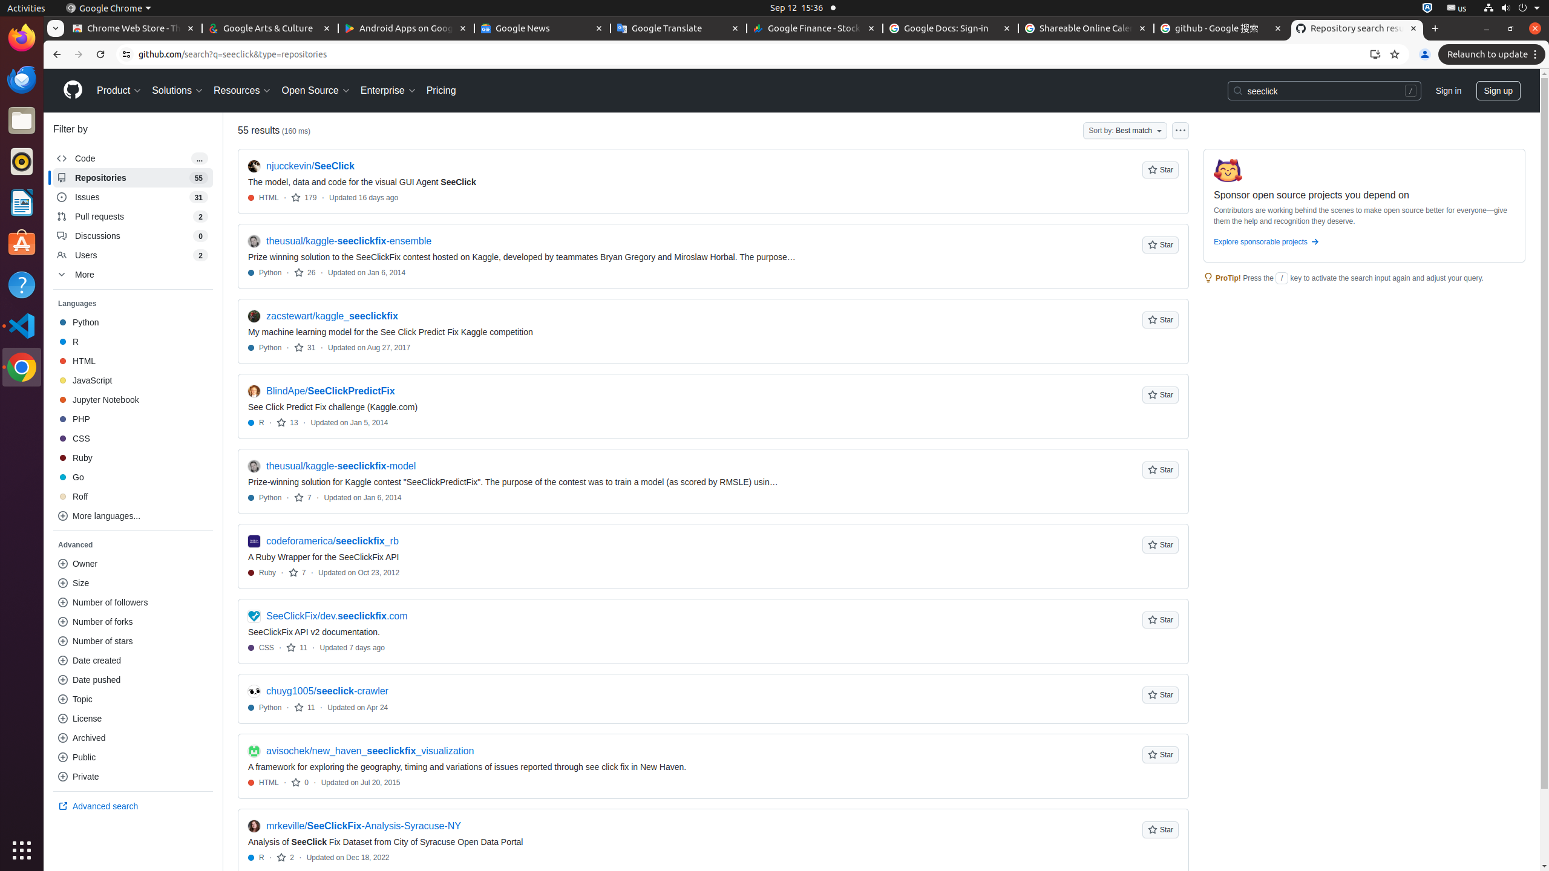 Image resolution: width=1549 pixels, height=871 pixels. What do you see at coordinates (133, 477) in the screenshot?
I see `‎Go‎` at bounding box center [133, 477].